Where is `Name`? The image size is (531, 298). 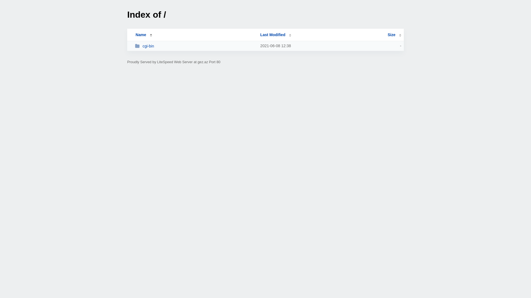 Name is located at coordinates (141, 35).